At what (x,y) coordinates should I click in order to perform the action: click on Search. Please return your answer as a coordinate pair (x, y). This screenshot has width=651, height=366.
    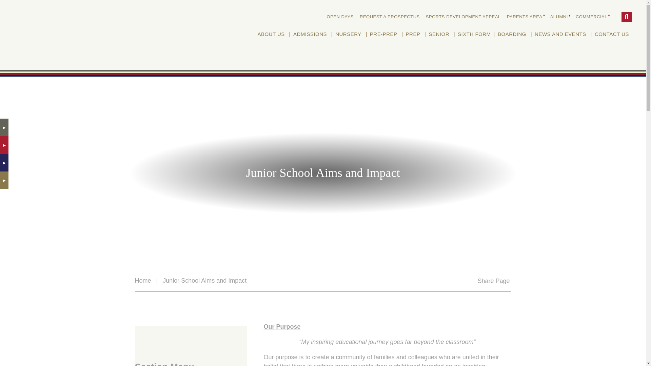
    Looking at the image, I should click on (627, 17).